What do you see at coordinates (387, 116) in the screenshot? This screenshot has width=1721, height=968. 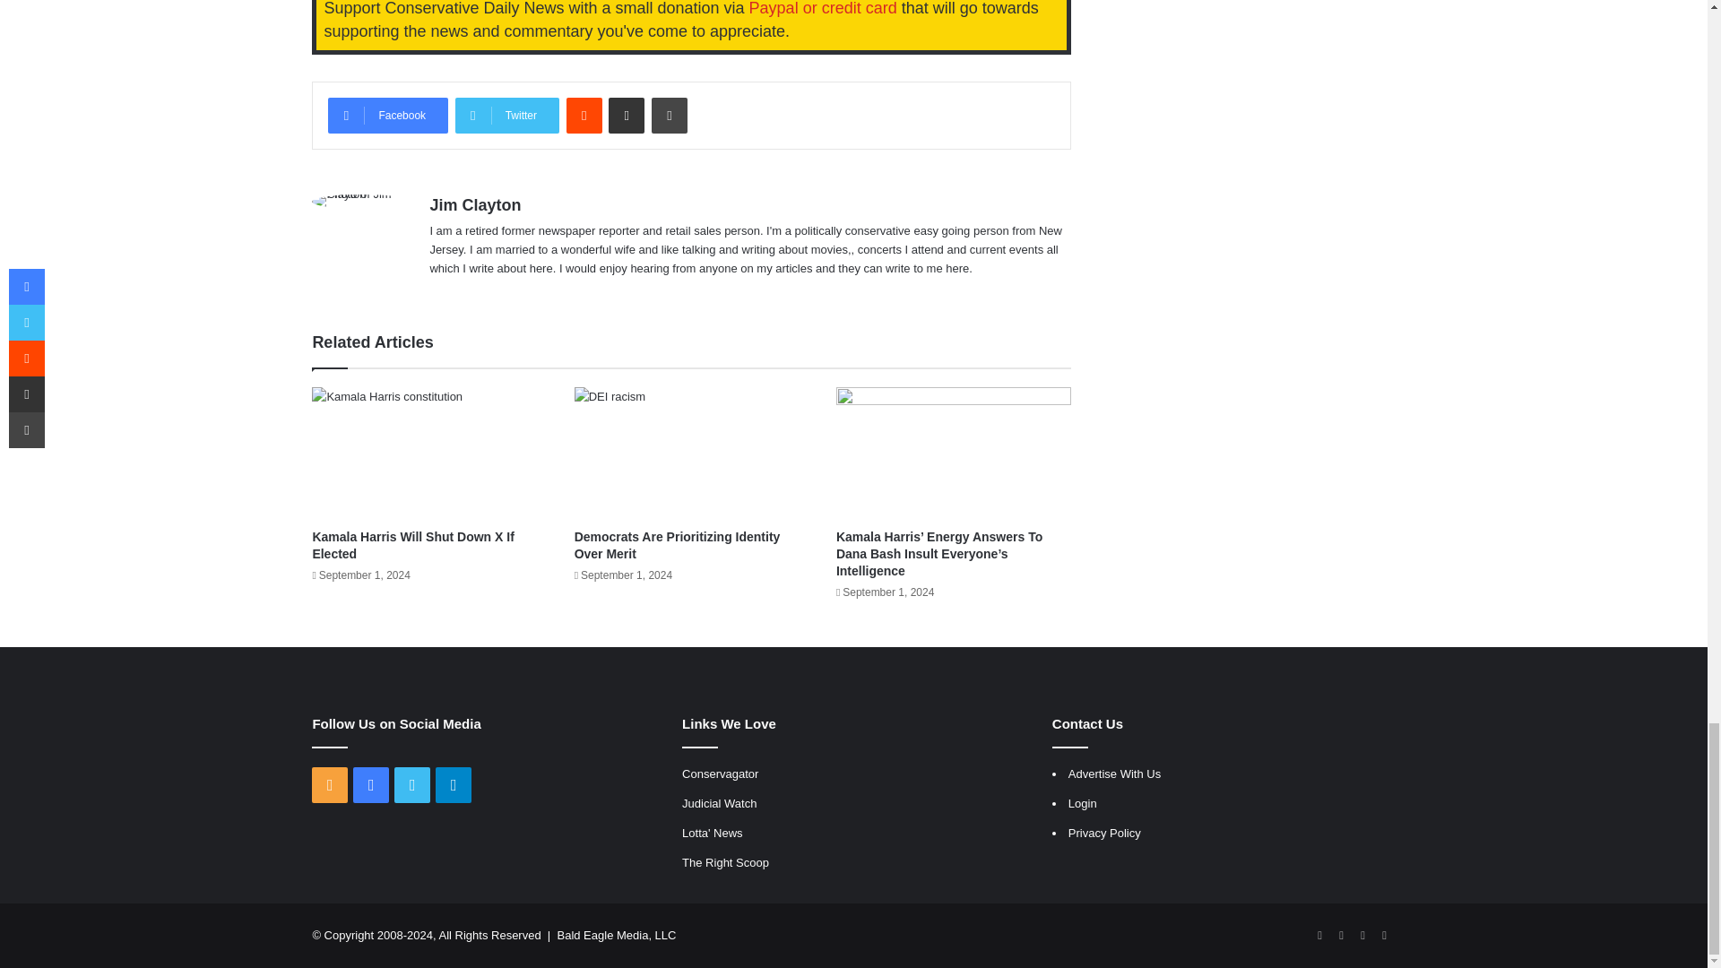 I see `Facebook` at bounding box center [387, 116].